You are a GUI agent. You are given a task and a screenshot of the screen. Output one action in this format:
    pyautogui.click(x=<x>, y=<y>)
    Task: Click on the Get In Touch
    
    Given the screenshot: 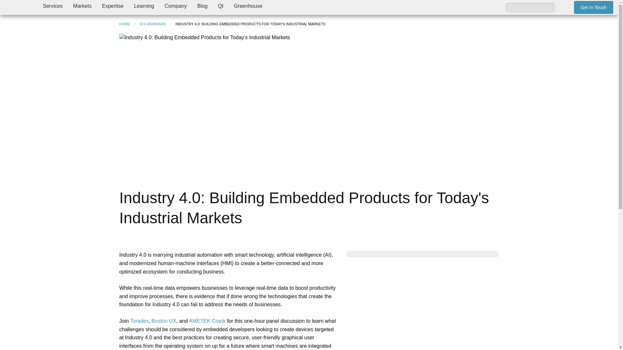 What is the action you would take?
    pyautogui.click(x=593, y=7)
    